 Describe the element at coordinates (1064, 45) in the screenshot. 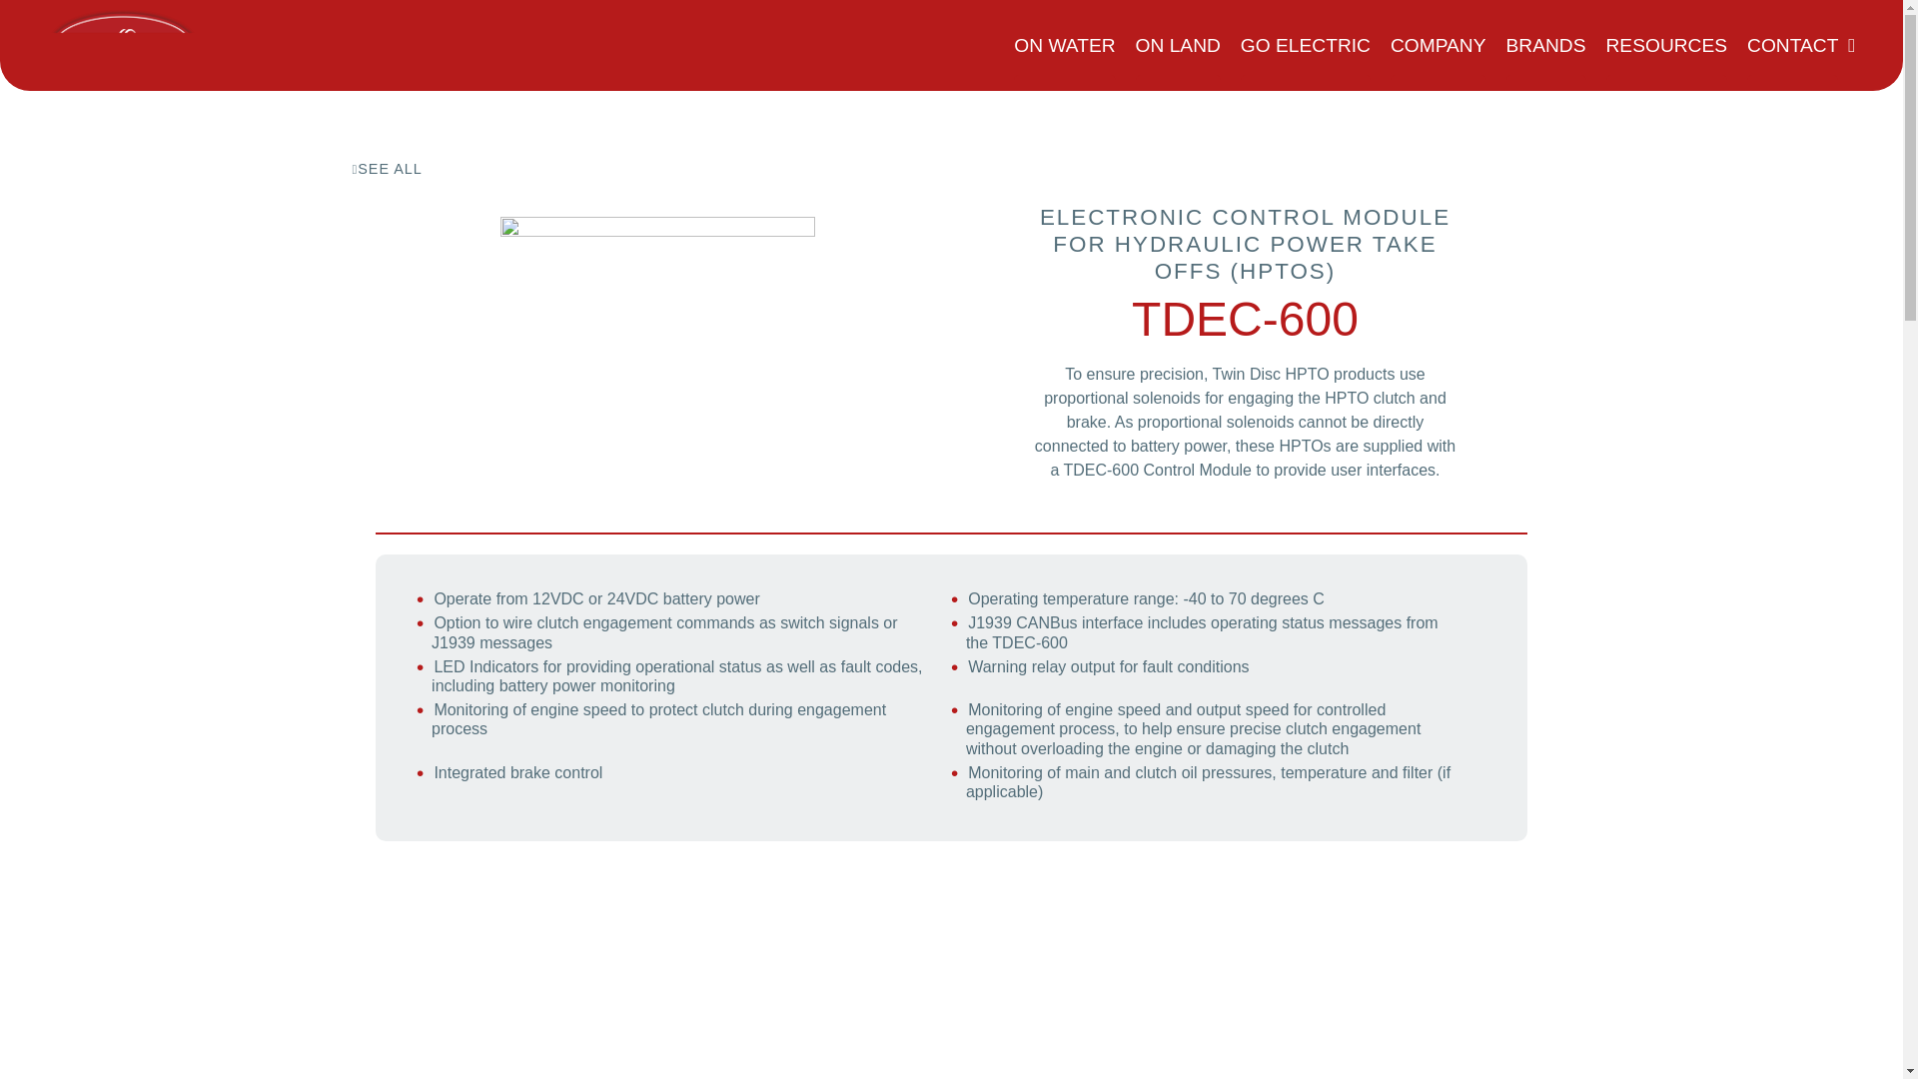

I see `ON WATER` at that location.